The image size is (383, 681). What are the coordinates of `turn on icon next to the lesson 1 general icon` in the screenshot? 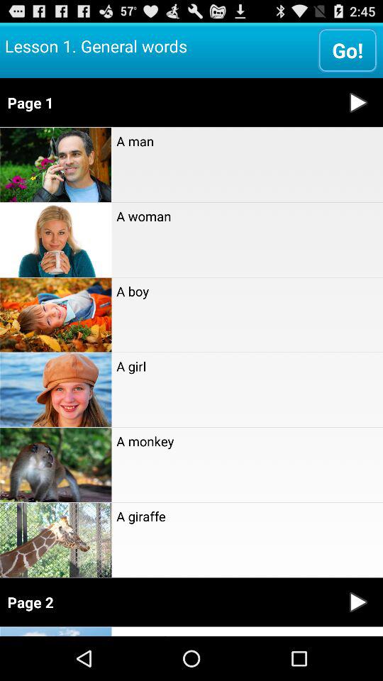 It's located at (348, 50).